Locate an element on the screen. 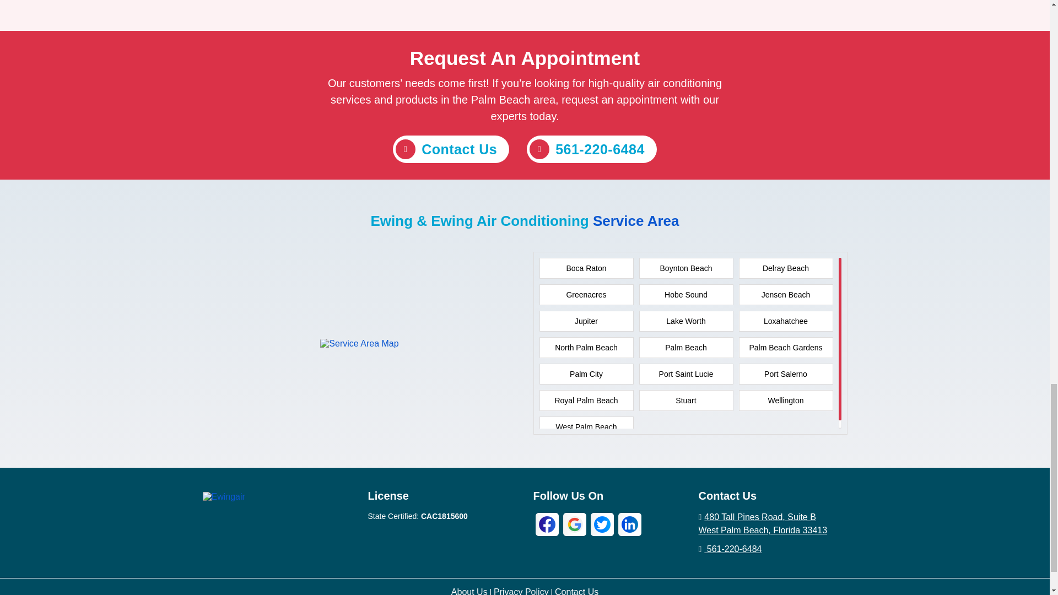 This screenshot has height=595, width=1058. View Google is located at coordinates (574, 524).